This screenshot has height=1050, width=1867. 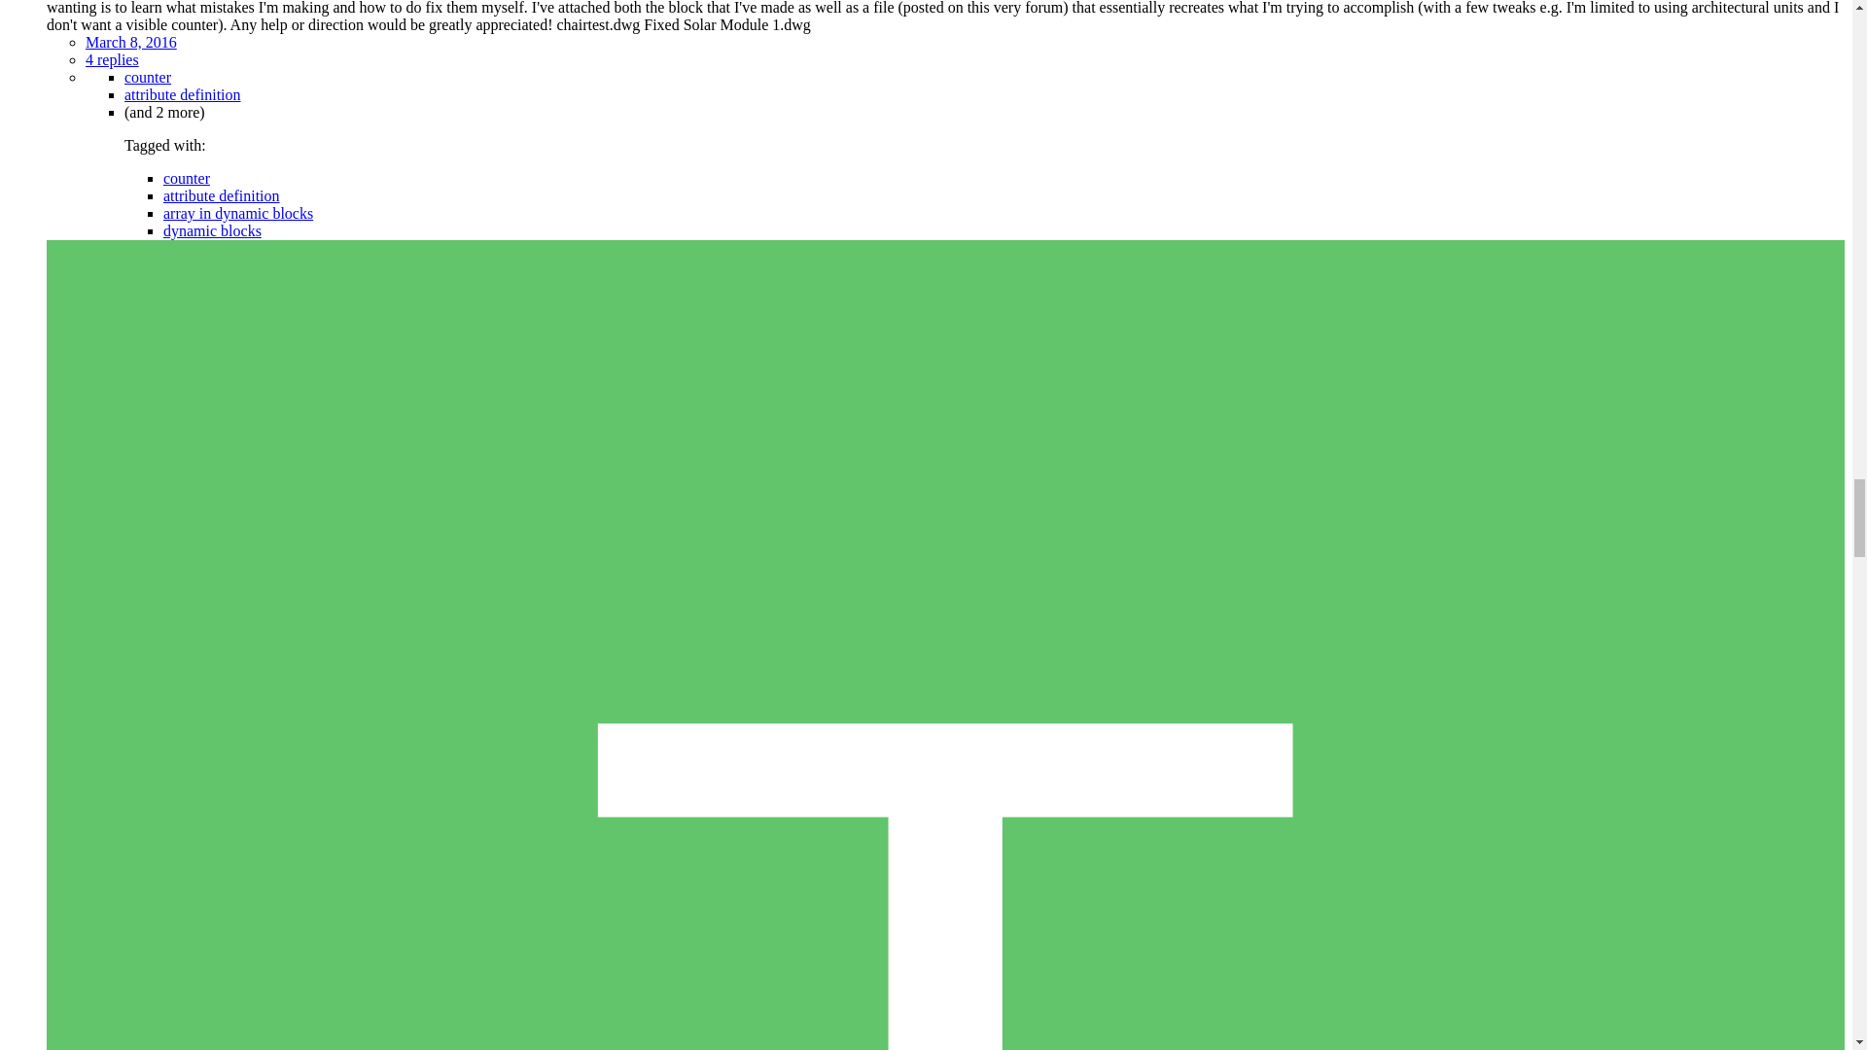 I want to click on Find other content tagged with 'dynamic blocks', so click(x=212, y=230).